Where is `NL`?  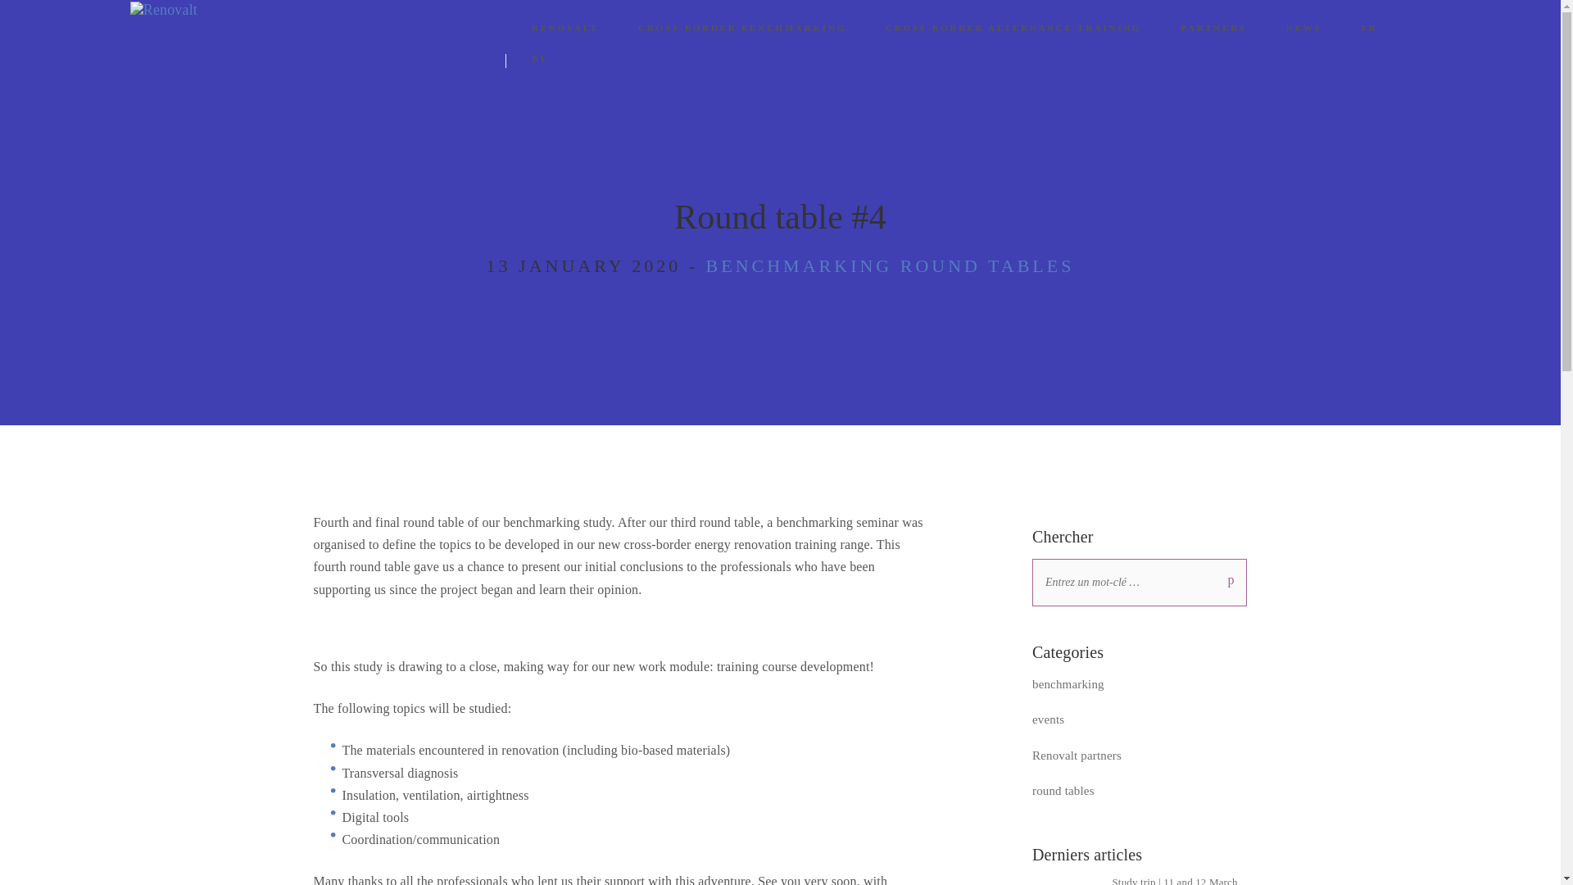 NL is located at coordinates (540, 57).